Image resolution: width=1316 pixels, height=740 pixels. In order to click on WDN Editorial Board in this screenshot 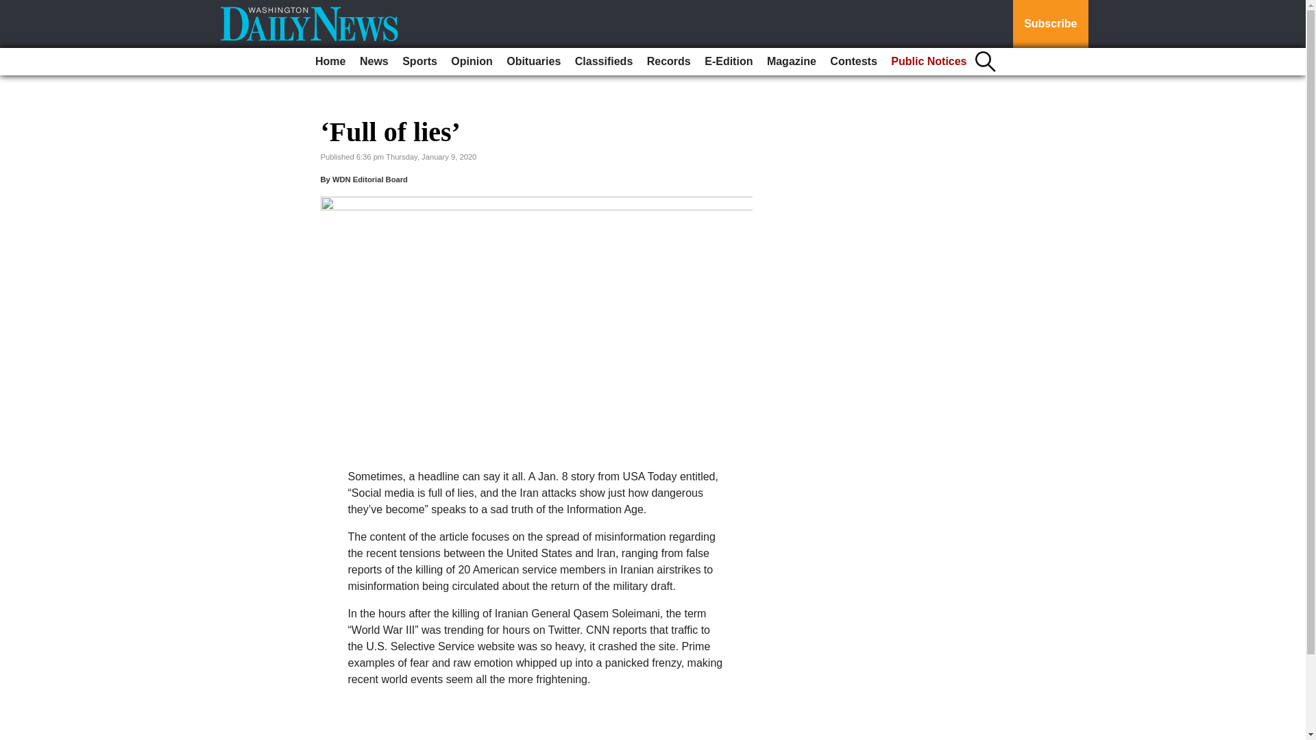, I will do `click(370, 179)`.